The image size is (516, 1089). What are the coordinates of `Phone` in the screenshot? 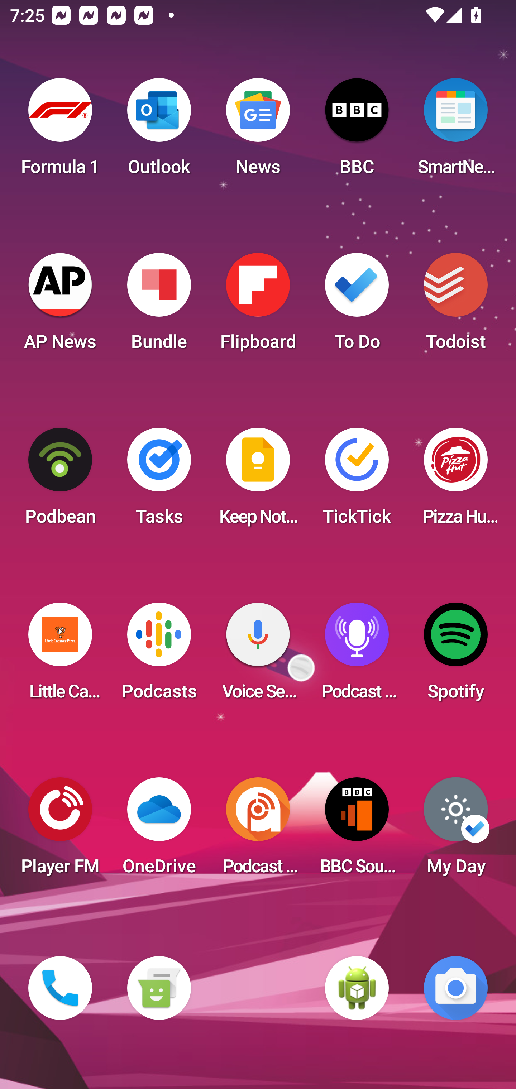 It's located at (60, 988).